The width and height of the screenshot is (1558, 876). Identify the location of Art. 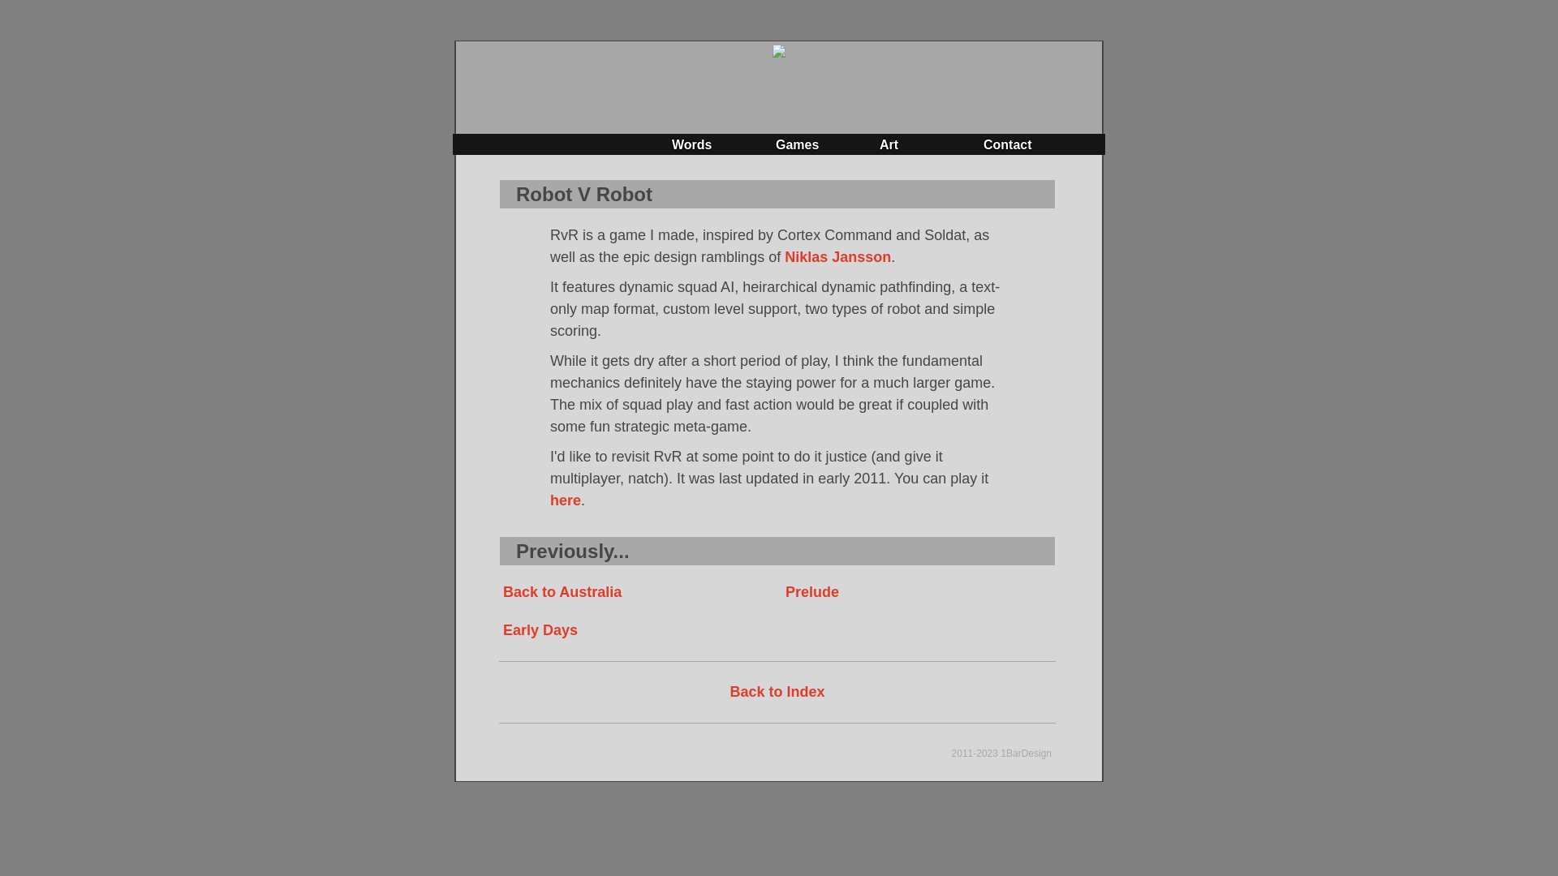
(889, 144).